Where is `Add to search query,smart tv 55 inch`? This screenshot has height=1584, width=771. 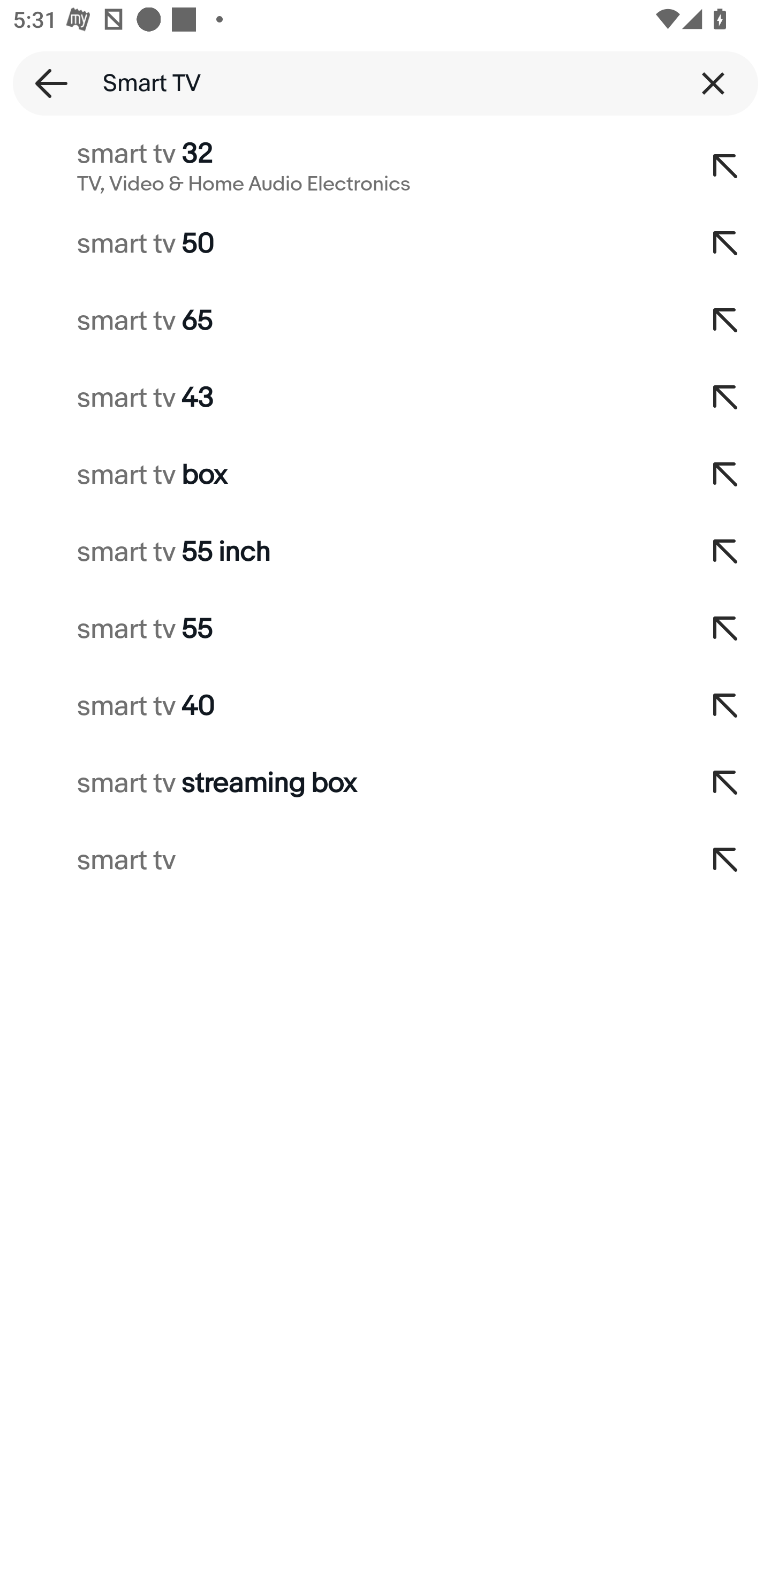
Add to search query,smart tv 55 inch is located at coordinates (726, 552).